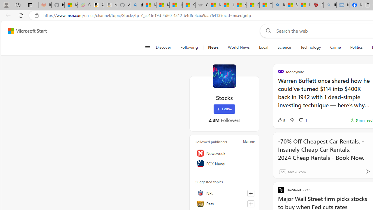  What do you see at coordinates (224, 76) in the screenshot?
I see `Stocks` at bounding box center [224, 76].